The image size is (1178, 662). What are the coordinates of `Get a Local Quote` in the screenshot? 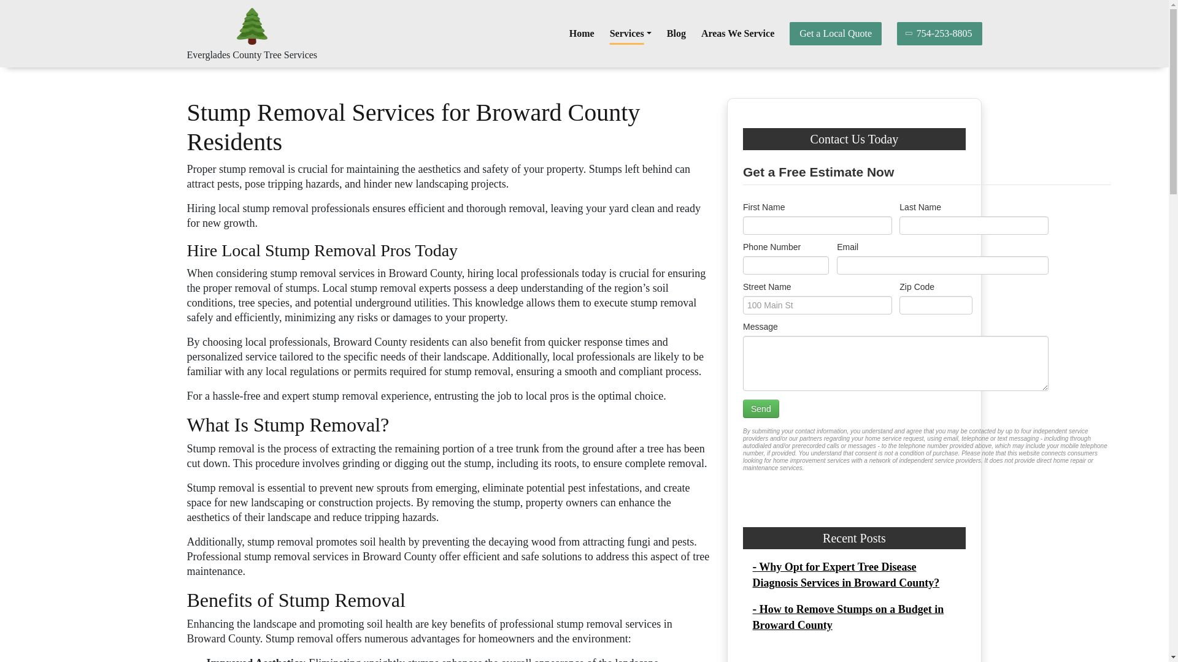 It's located at (835, 33).